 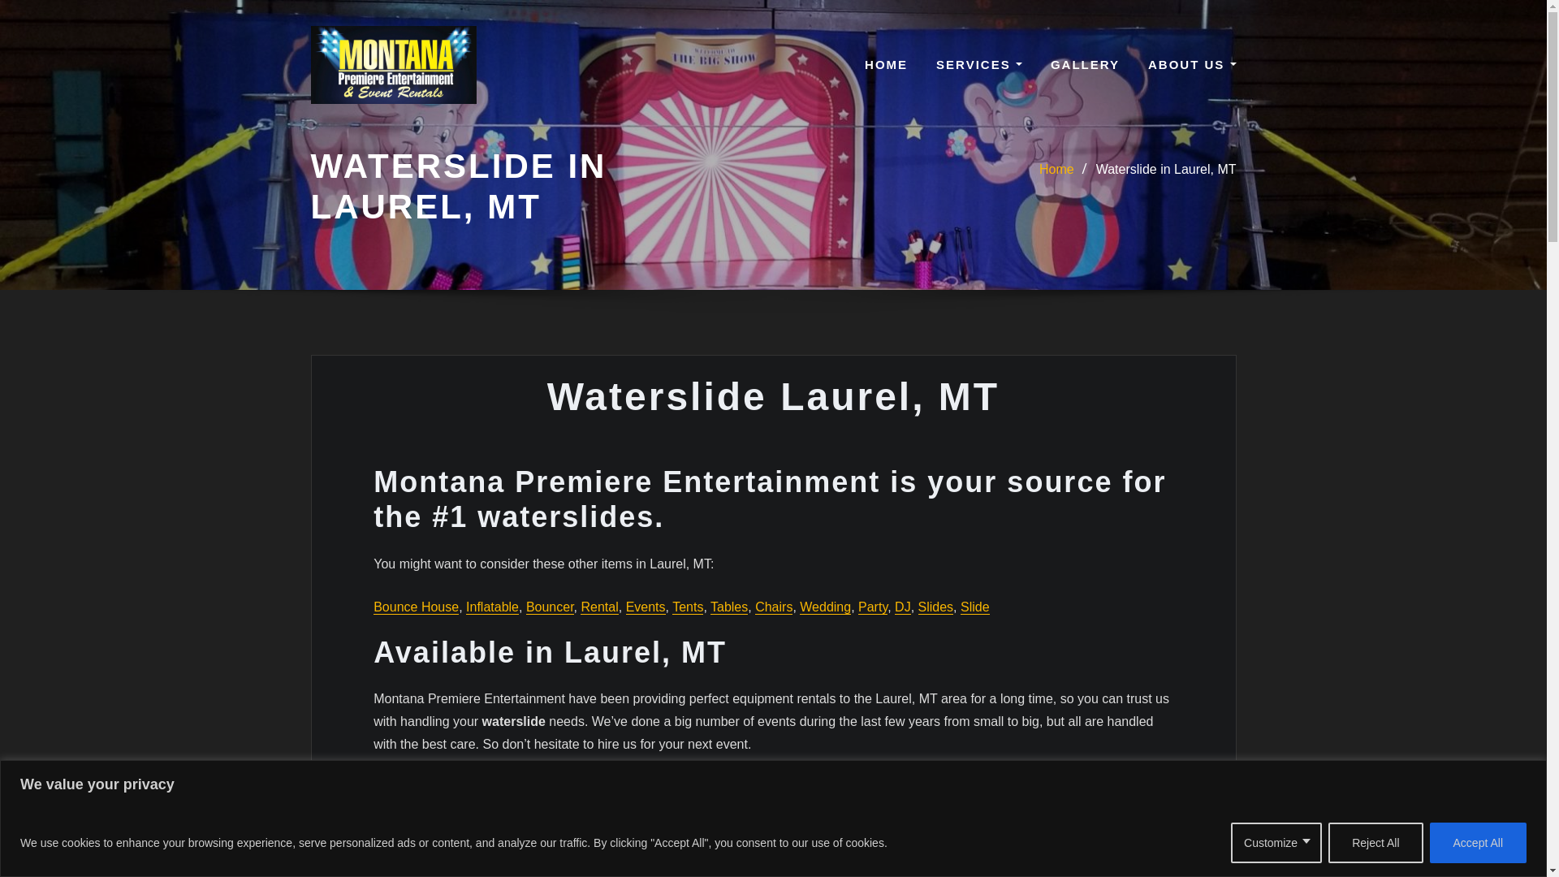 I want to click on Customize, so click(x=1276, y=841).